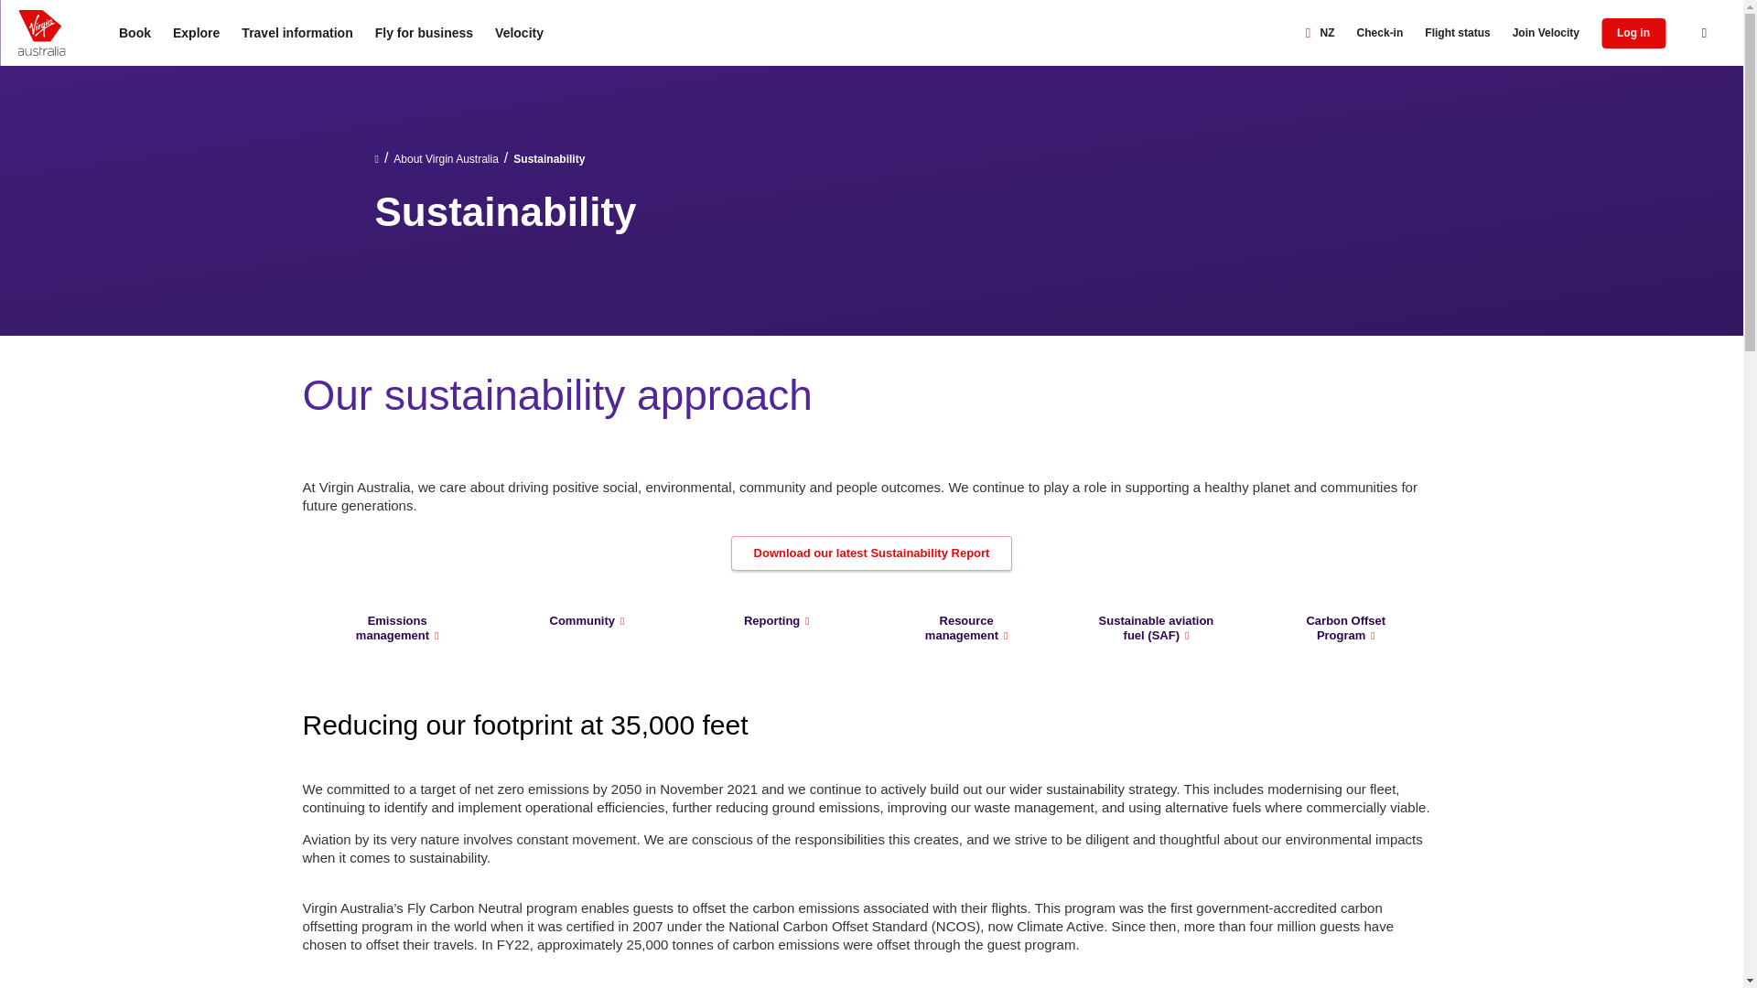 The image size is (1757, 988). What do you see at coordinates (1345, 628) in the screenshot?
I see `Carbon Offset Program` at bounding box center [1345, 628].